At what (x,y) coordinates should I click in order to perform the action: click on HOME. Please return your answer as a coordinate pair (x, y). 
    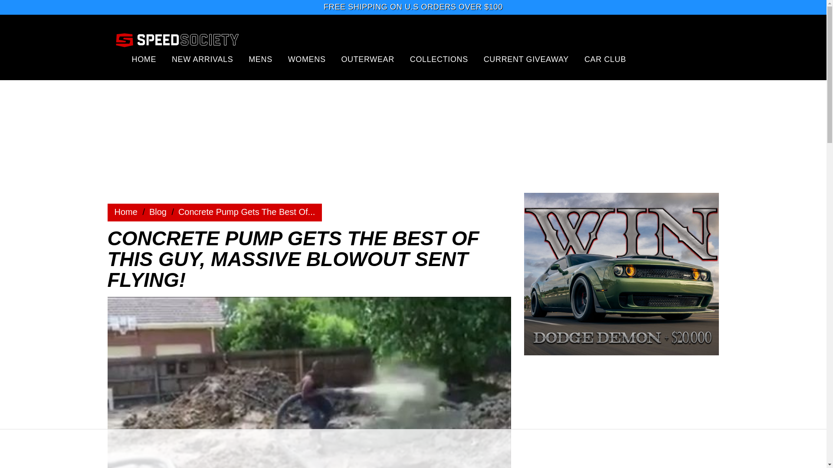
    Looking at the image, I should click on (144, 59).